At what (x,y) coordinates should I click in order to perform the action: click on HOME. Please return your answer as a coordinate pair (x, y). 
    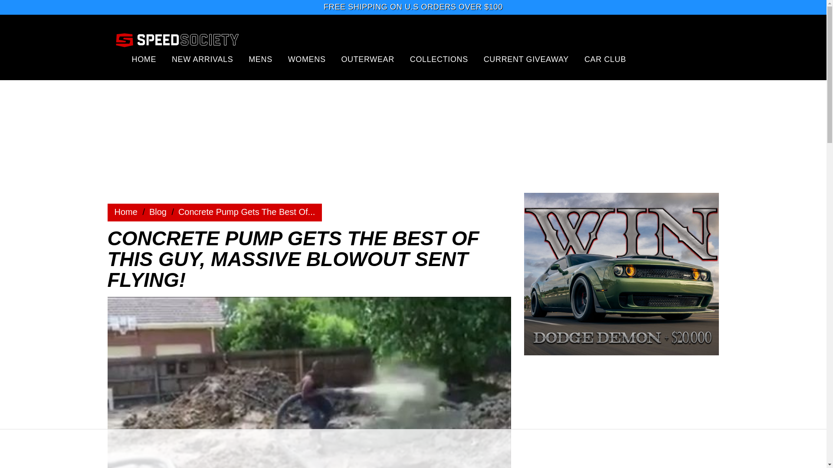
    Looking at the image, I should click on (144, 59).